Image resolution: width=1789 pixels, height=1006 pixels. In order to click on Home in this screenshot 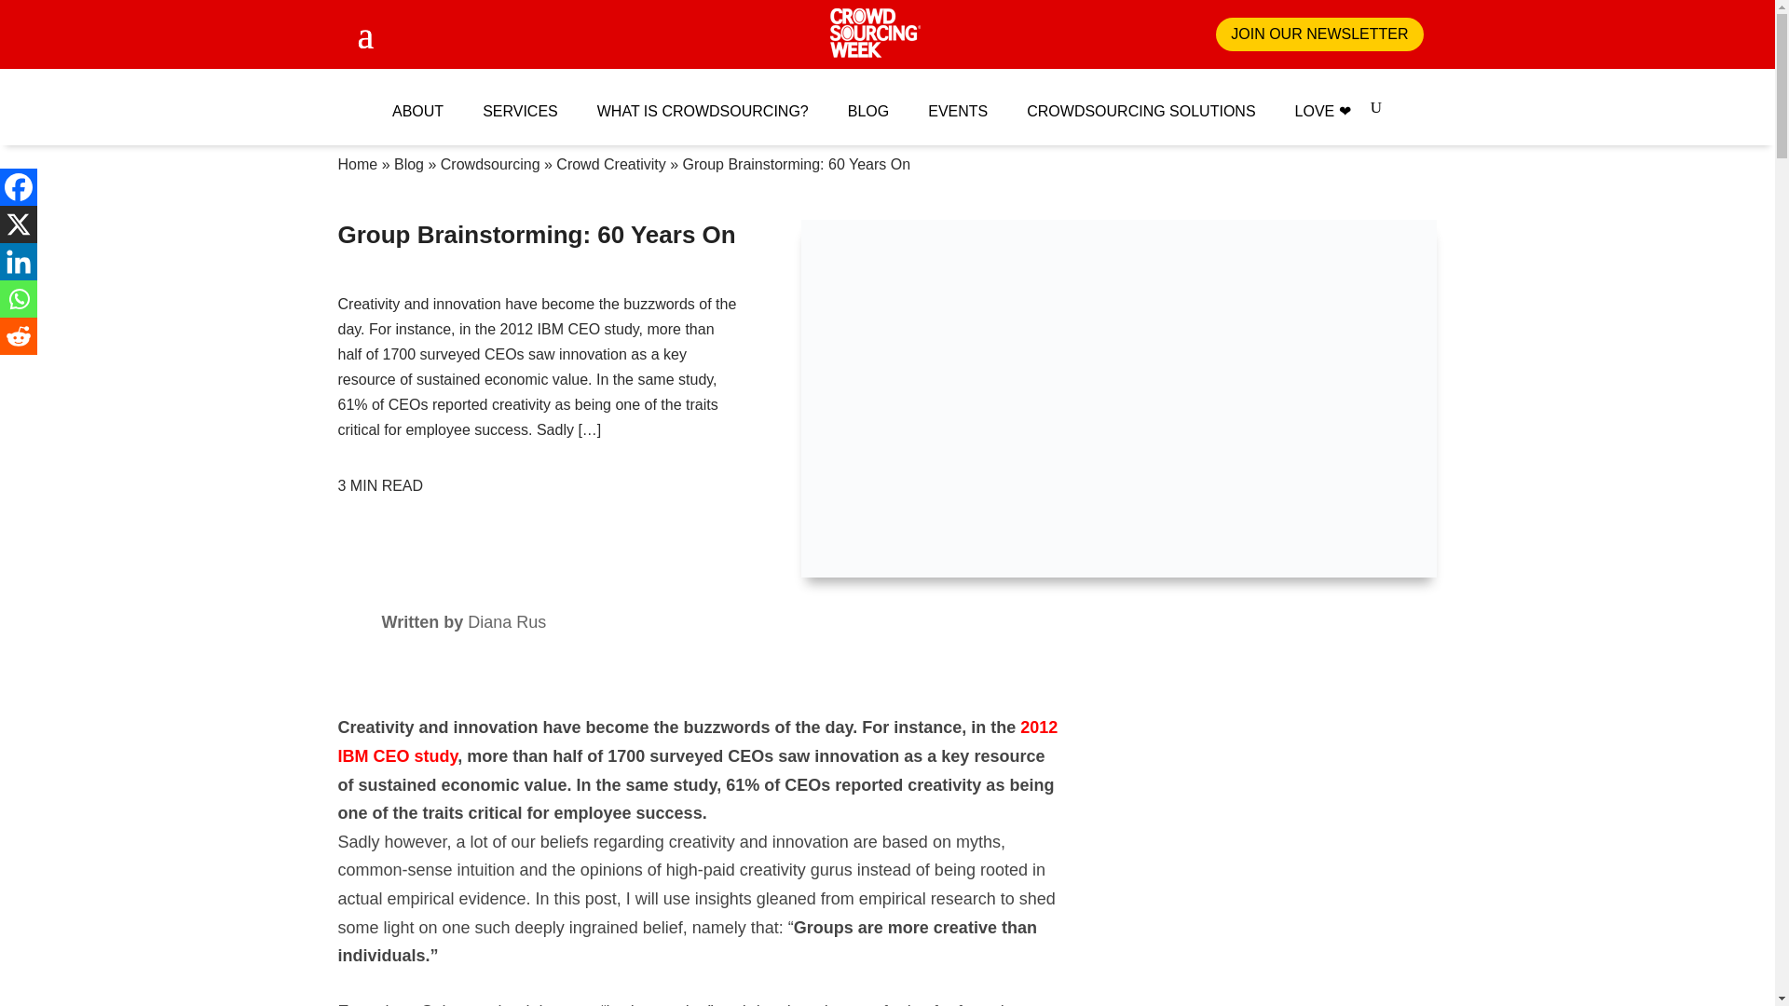, I will do `click(358, 164)`.